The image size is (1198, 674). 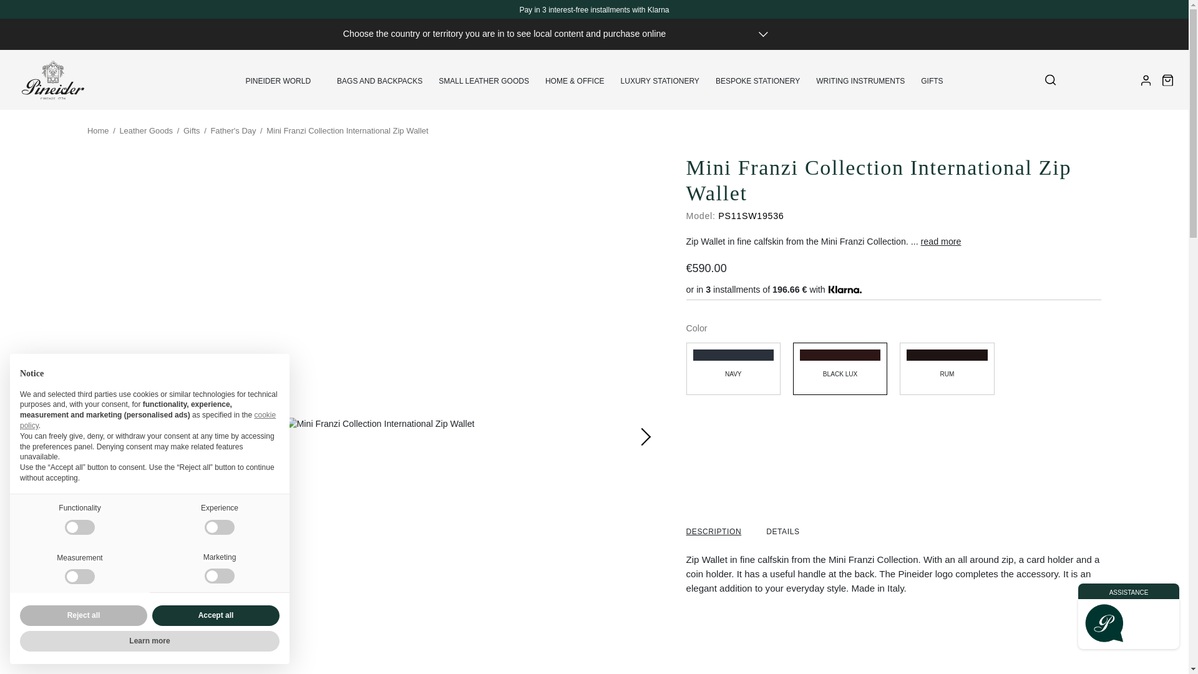 I want to click on false, so click(x=79, y=577).